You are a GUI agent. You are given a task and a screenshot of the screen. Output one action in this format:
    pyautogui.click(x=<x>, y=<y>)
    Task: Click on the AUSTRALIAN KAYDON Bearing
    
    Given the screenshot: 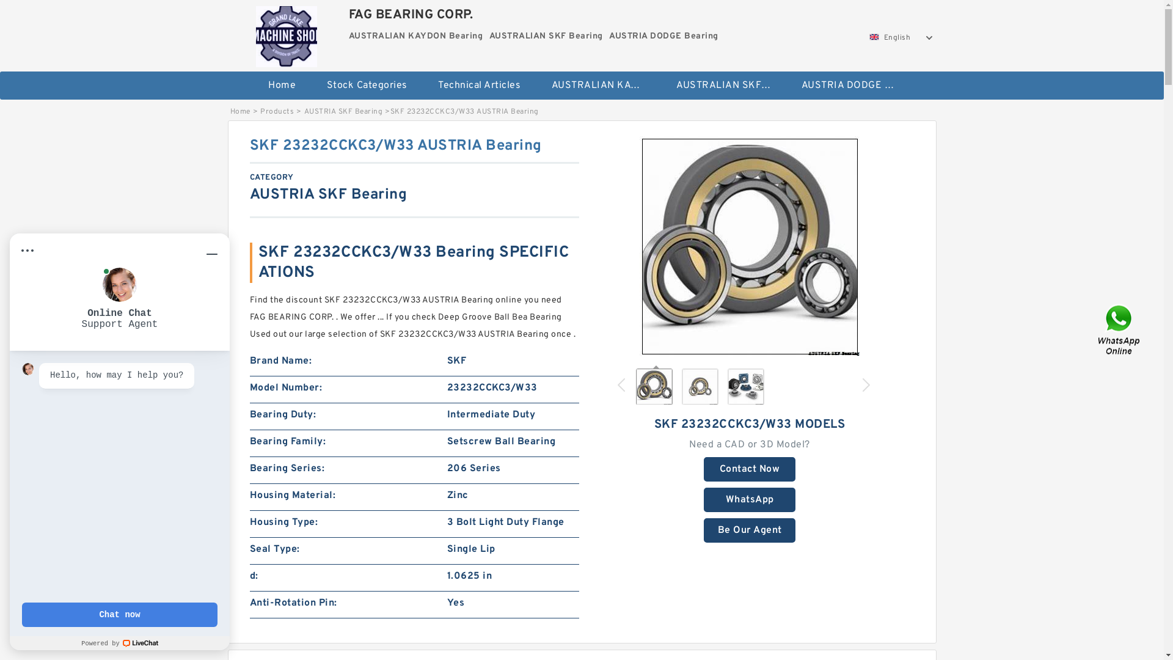 What is the action you would take?
    pyautogui.click(x=599, y=86)
    